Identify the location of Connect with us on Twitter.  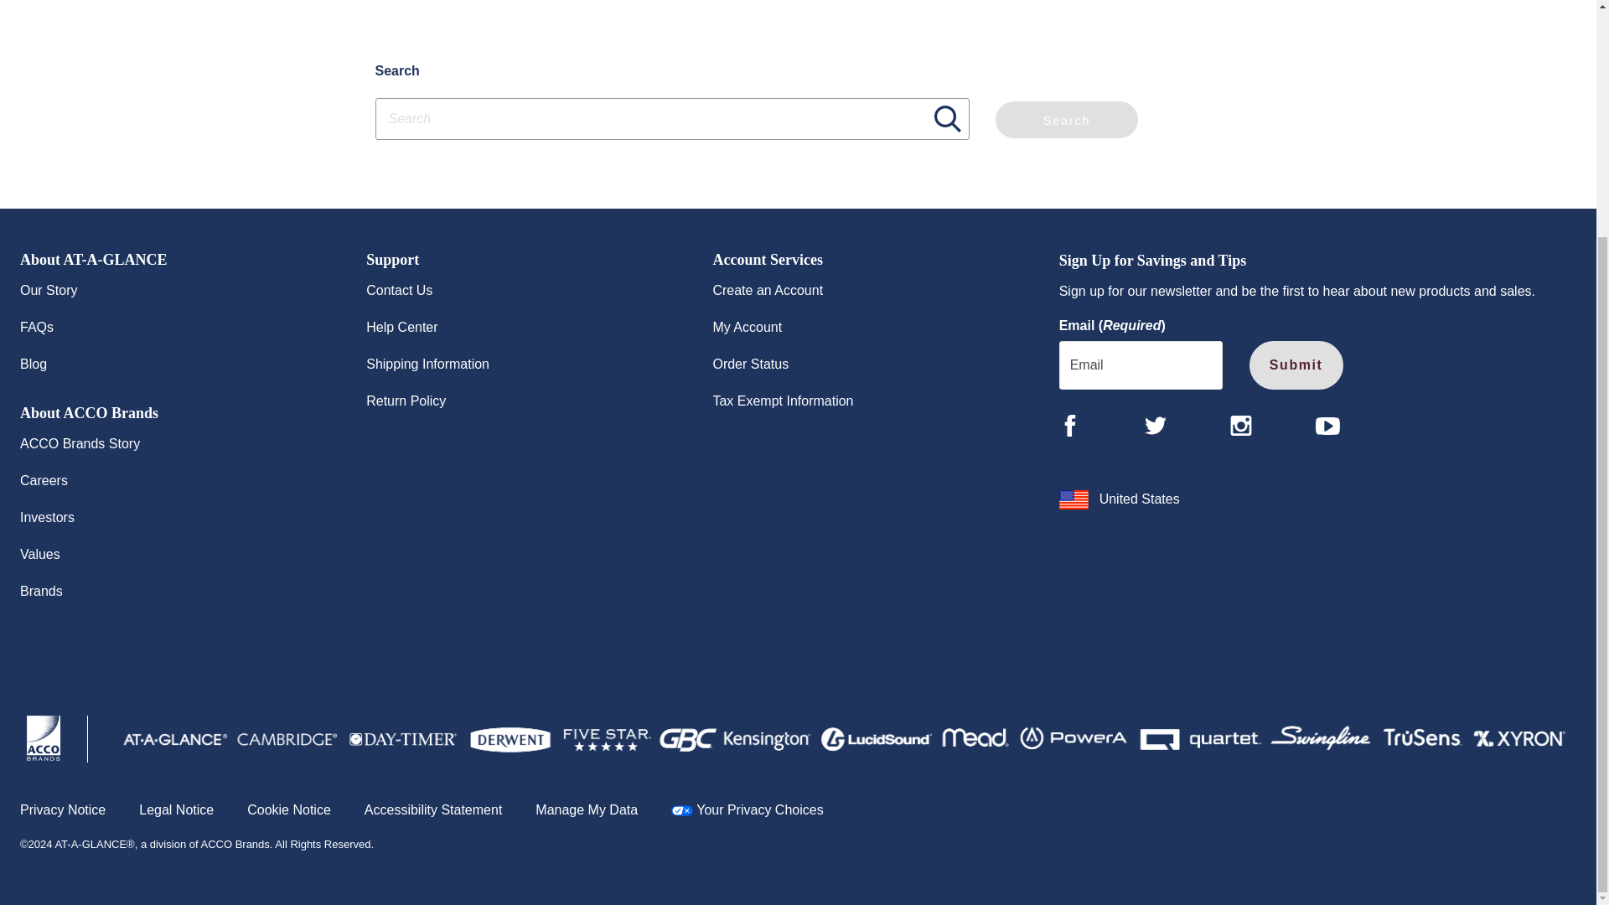
(1155, 425).